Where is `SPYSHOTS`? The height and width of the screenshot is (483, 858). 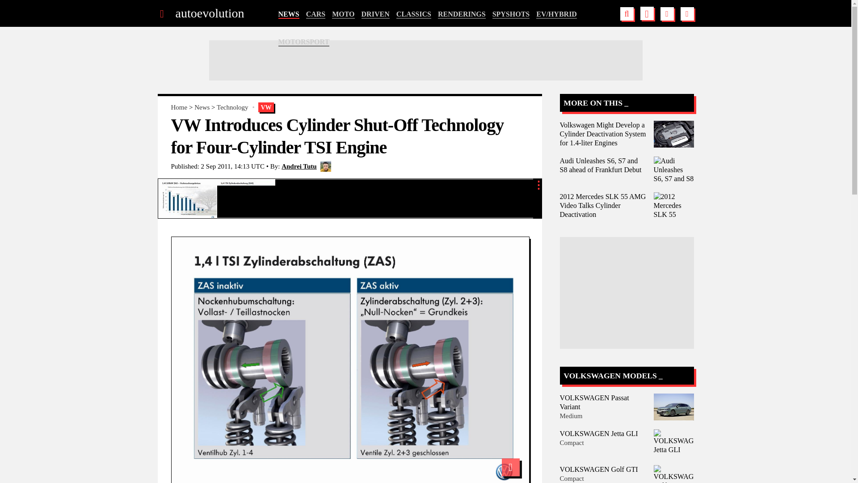 SPYSHOTS is located at coordinates (511, 14).